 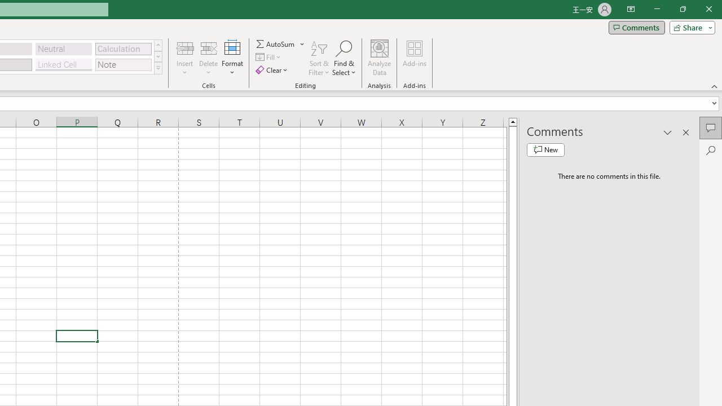 I want to click on Sort & Filter, so click(x=319, y=58).